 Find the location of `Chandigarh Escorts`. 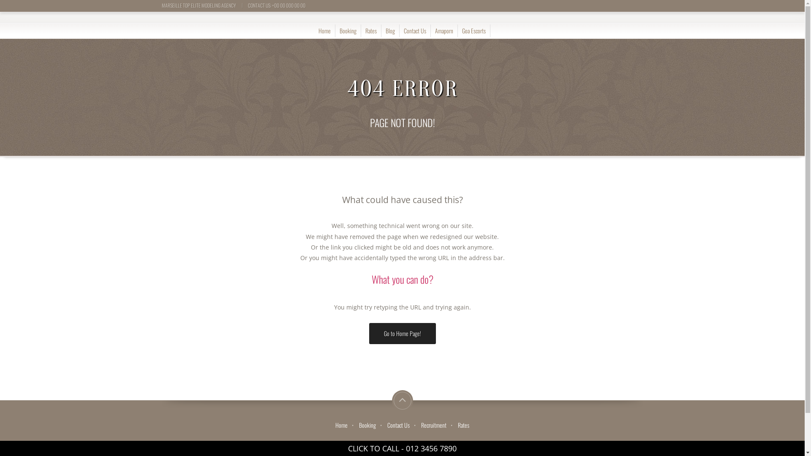

Chandigarh Escorts is located at coordinates (542, 442).